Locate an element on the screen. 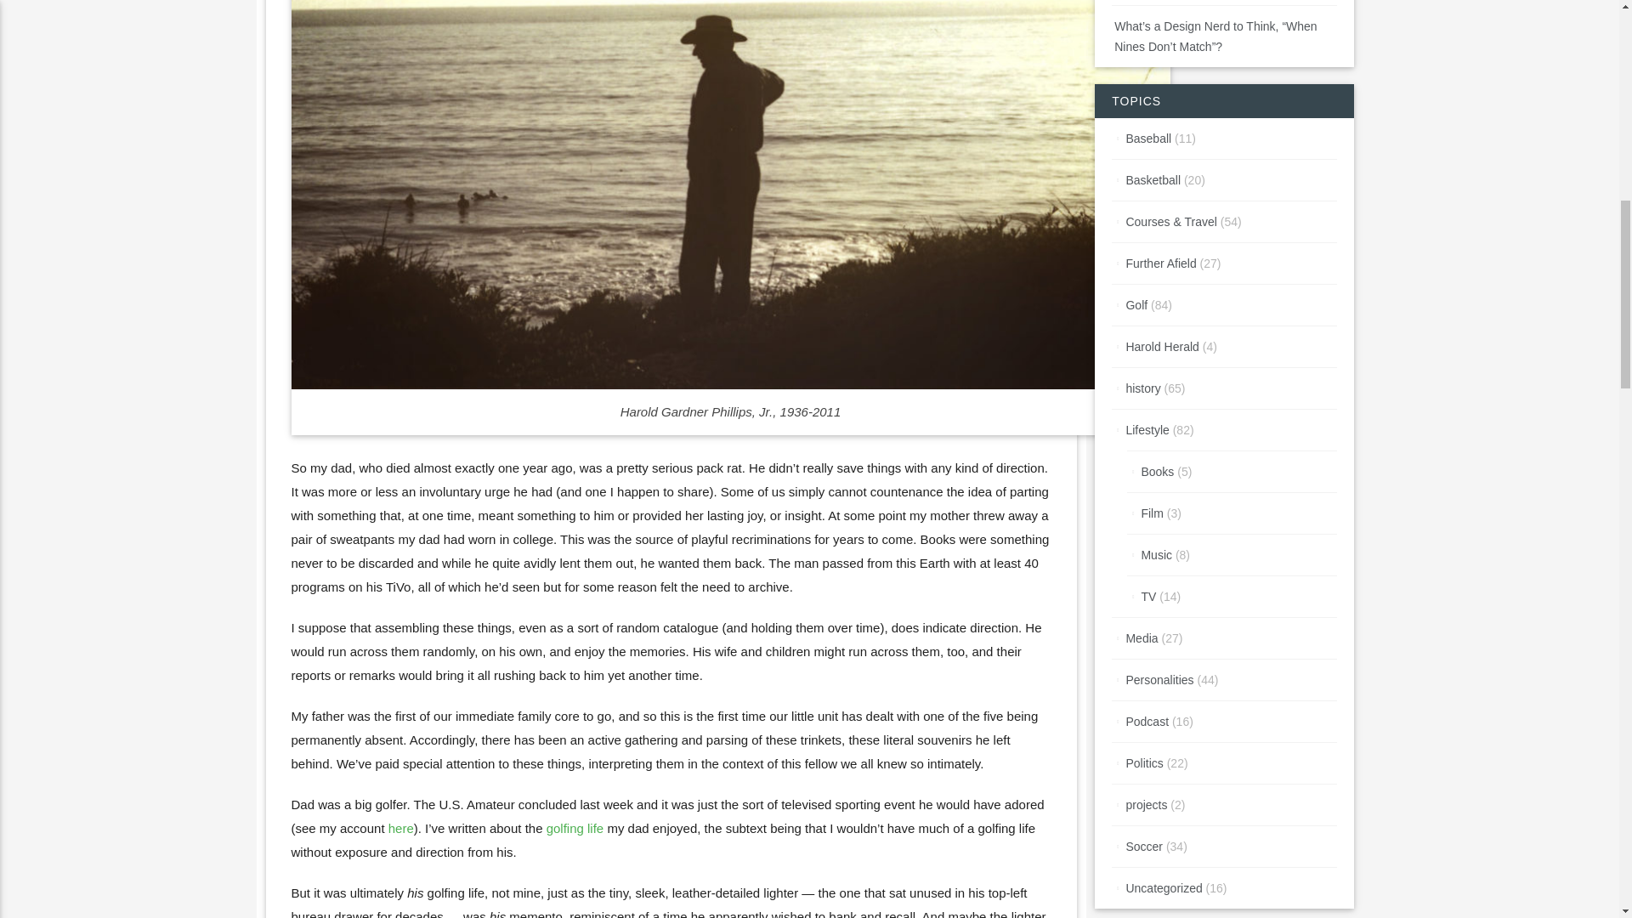  Lifestyle is located at coordinates (1147, 430).